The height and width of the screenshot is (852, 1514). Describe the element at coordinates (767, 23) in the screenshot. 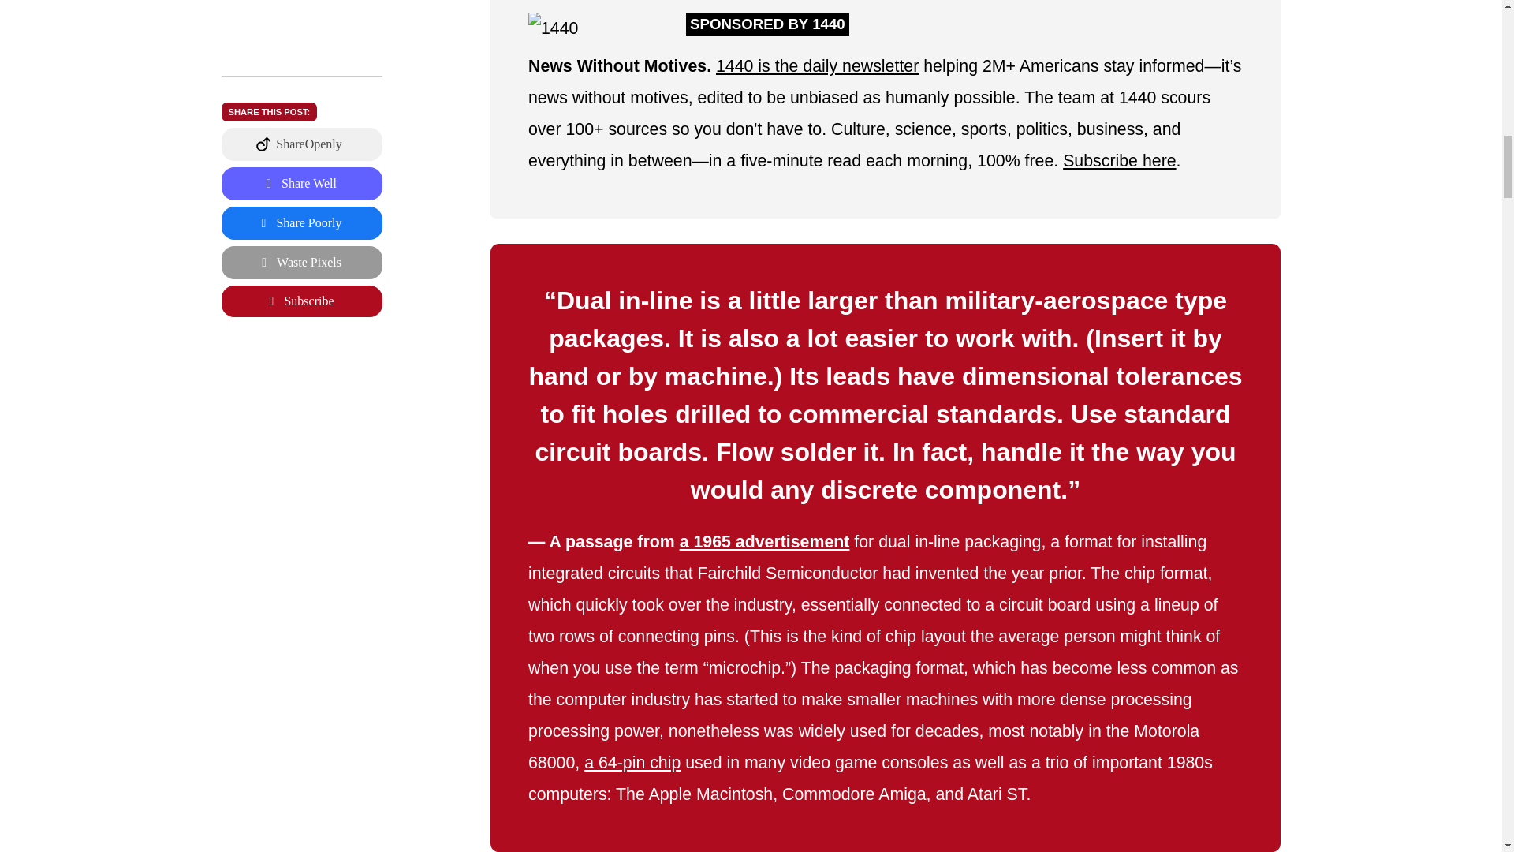

I see `SPONSORED BY 1440` at that location.